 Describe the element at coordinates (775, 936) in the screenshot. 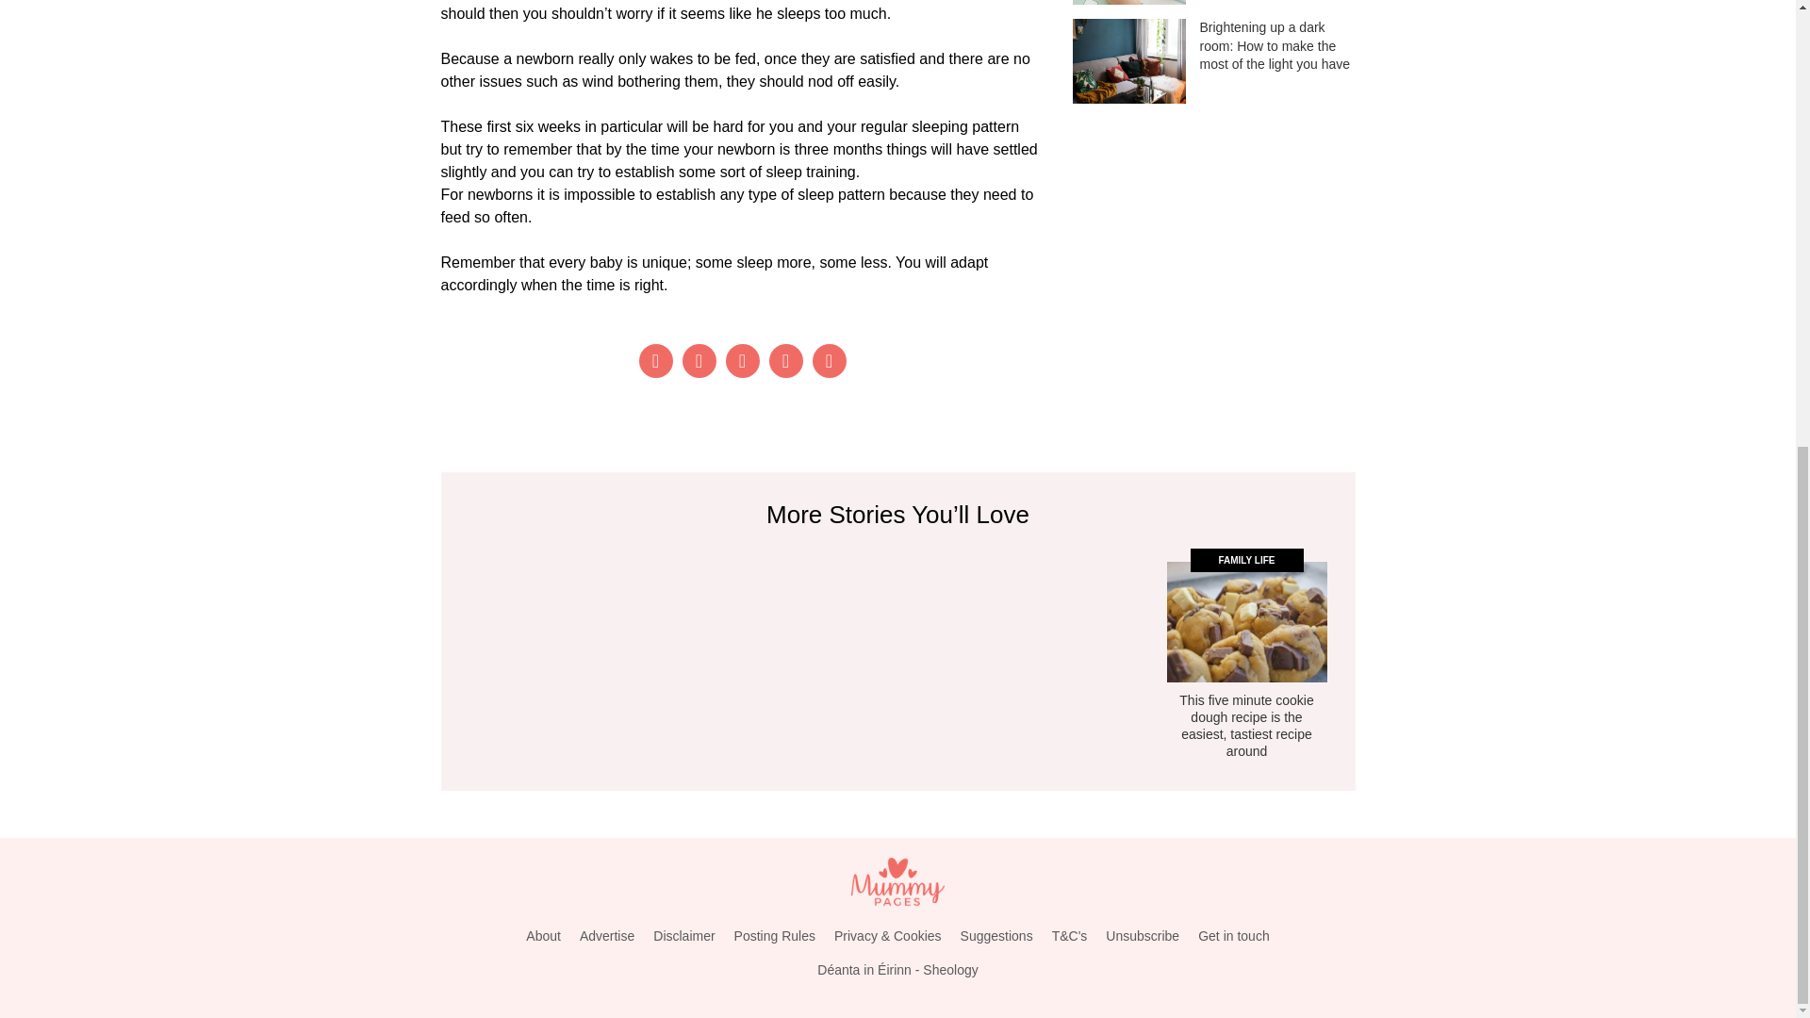

I see `Posting Rules` at that location.